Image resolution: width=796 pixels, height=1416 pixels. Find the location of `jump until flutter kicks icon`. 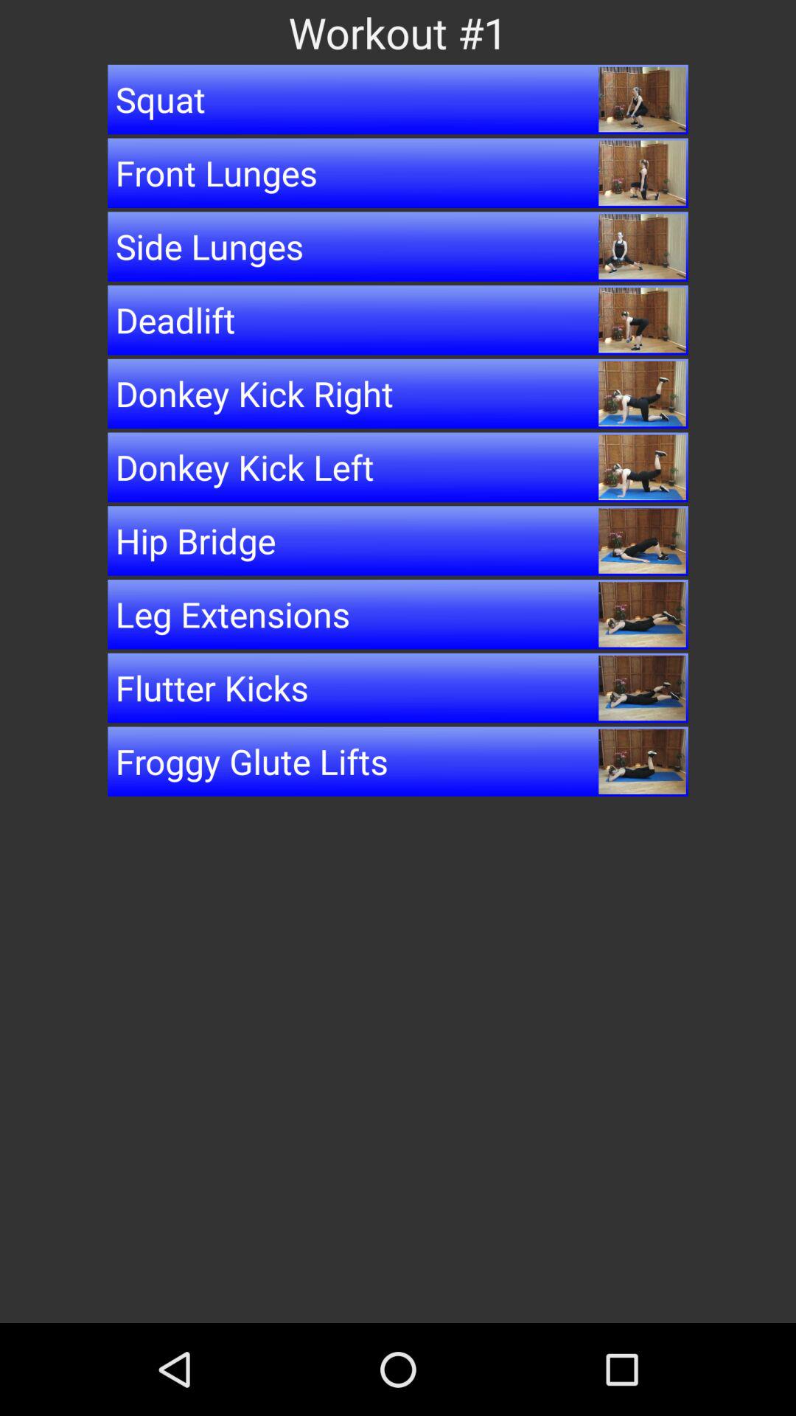

jump until flutter kicks icon is located at coordinates (398, 687).